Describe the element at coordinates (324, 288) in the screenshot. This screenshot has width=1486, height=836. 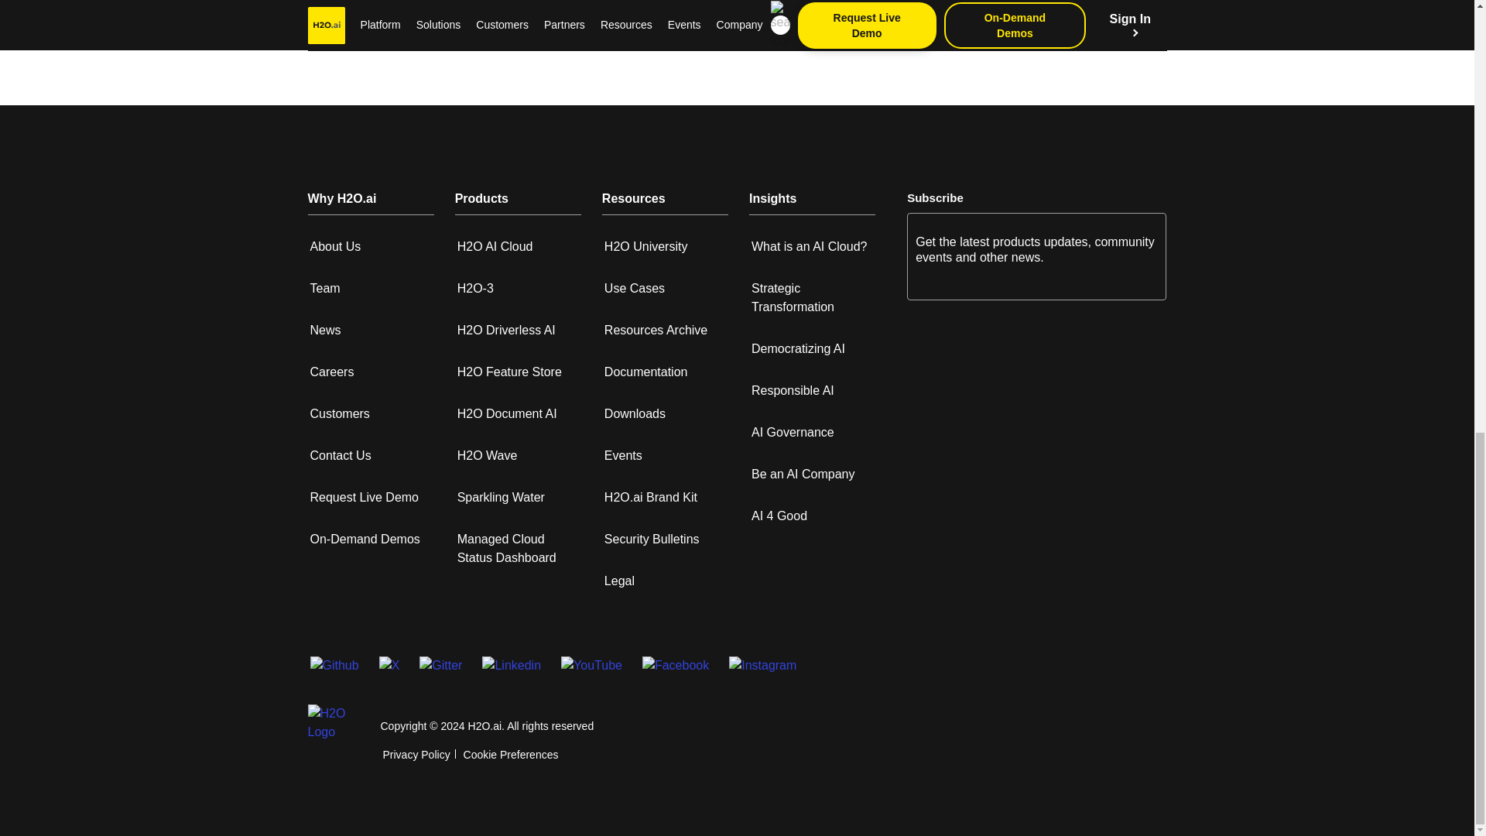
I see `Team` at that location.